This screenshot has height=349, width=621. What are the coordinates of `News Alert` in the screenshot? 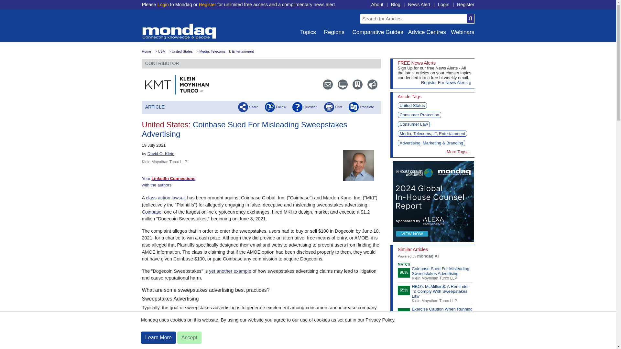 It's located at (419, 5).